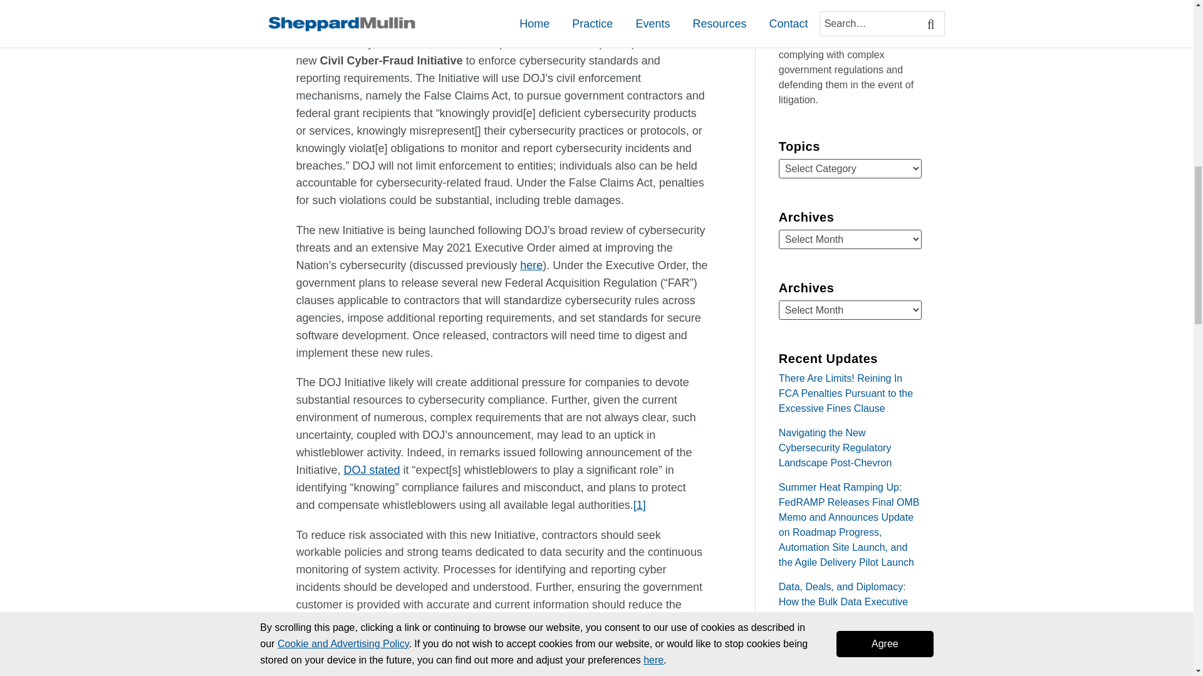 The height and width of the screenshot is (676, 1203). I want to click on here, so click(531, 265).